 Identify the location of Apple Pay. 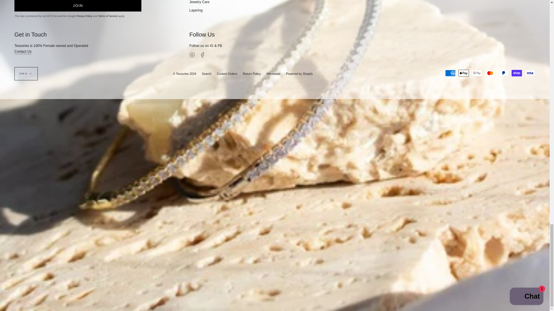
(463, 73).